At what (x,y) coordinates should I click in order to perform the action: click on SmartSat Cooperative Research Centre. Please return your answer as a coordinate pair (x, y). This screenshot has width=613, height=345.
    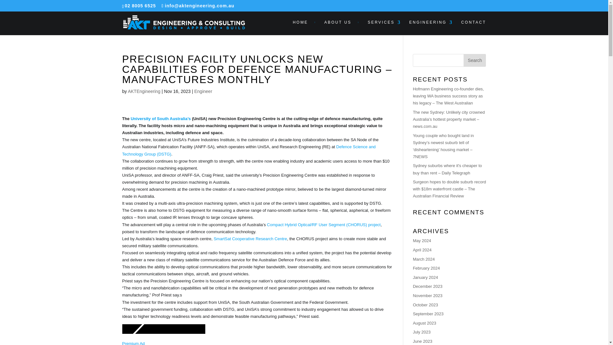
    Looking at the image, I should click on (250, 238).